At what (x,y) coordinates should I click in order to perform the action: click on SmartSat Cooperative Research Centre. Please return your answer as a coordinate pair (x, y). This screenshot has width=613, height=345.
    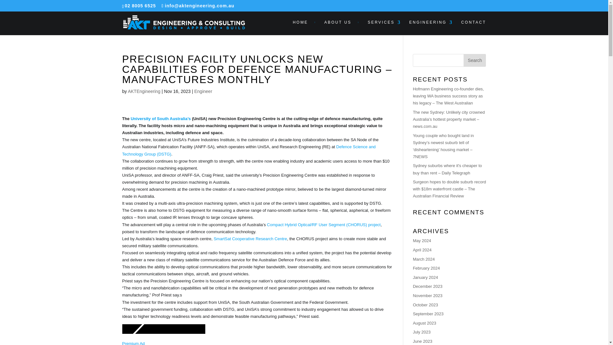
    Looking at the image, I should click on (250, 238).